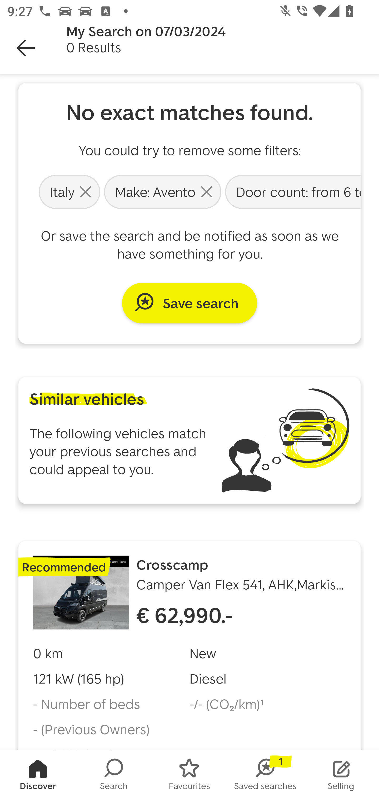 The height and width of the screenshot is (802, 379). Describe the element at coordinates (341, 776) in the screenshot. I see `STOCK_LIST Selling` at that location.